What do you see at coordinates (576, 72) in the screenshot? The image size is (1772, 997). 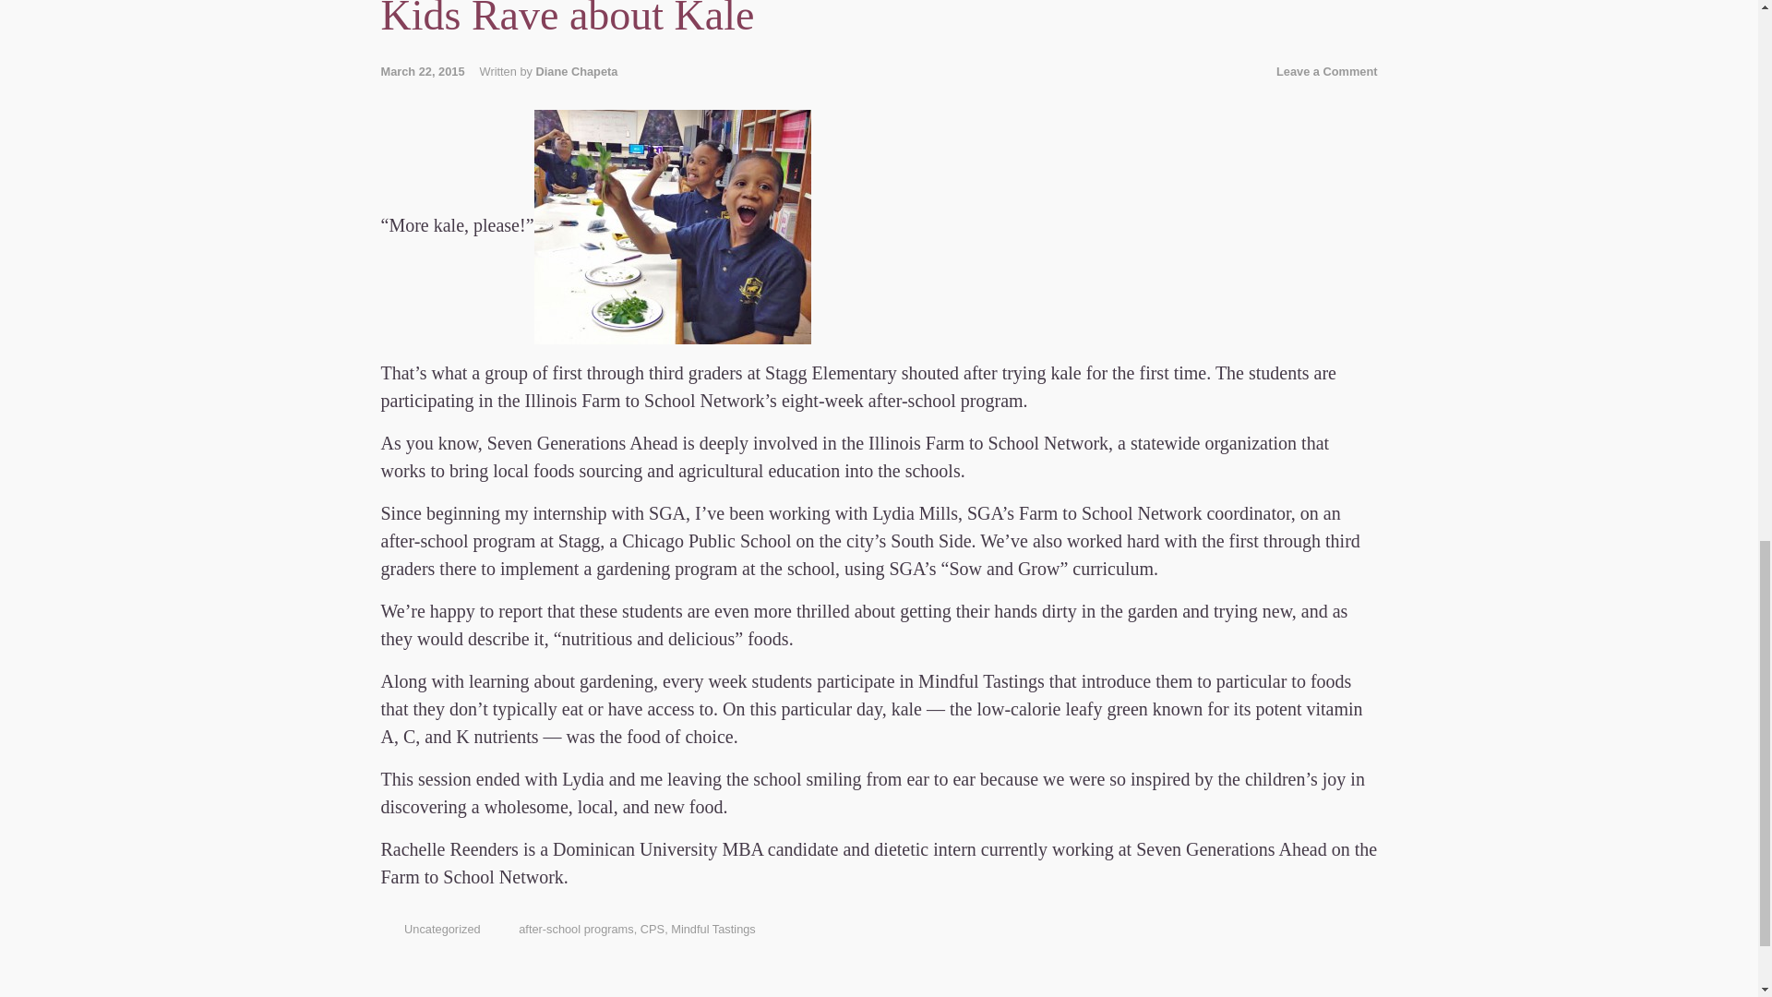 I see `Diane Chapeta` at bounding box center [576, 72].